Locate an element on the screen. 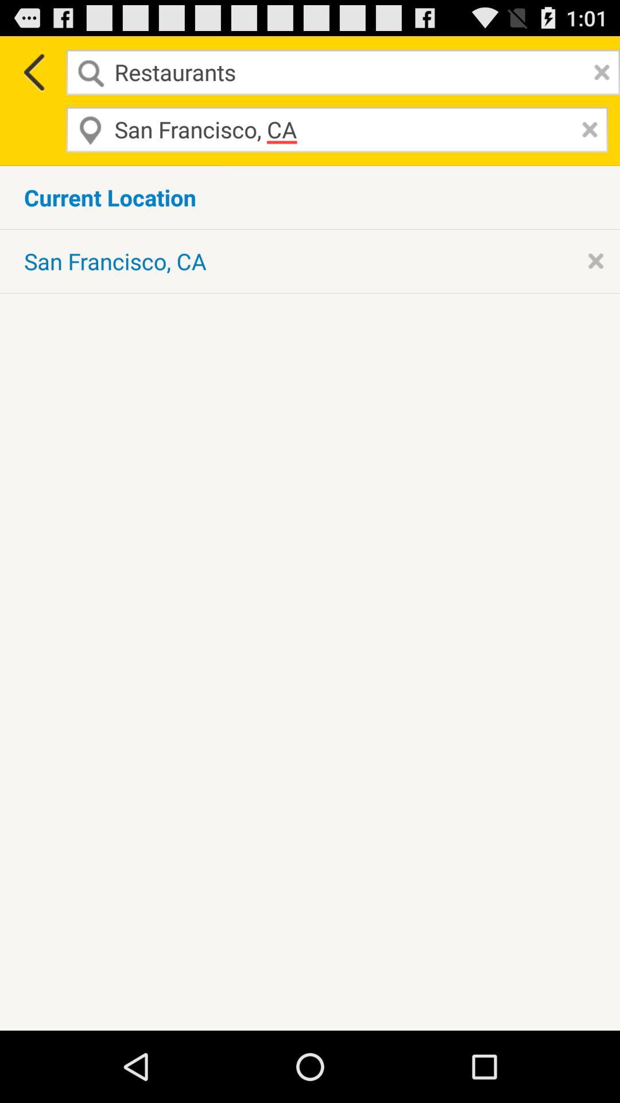  clear field is located at coordinates (587, 129).